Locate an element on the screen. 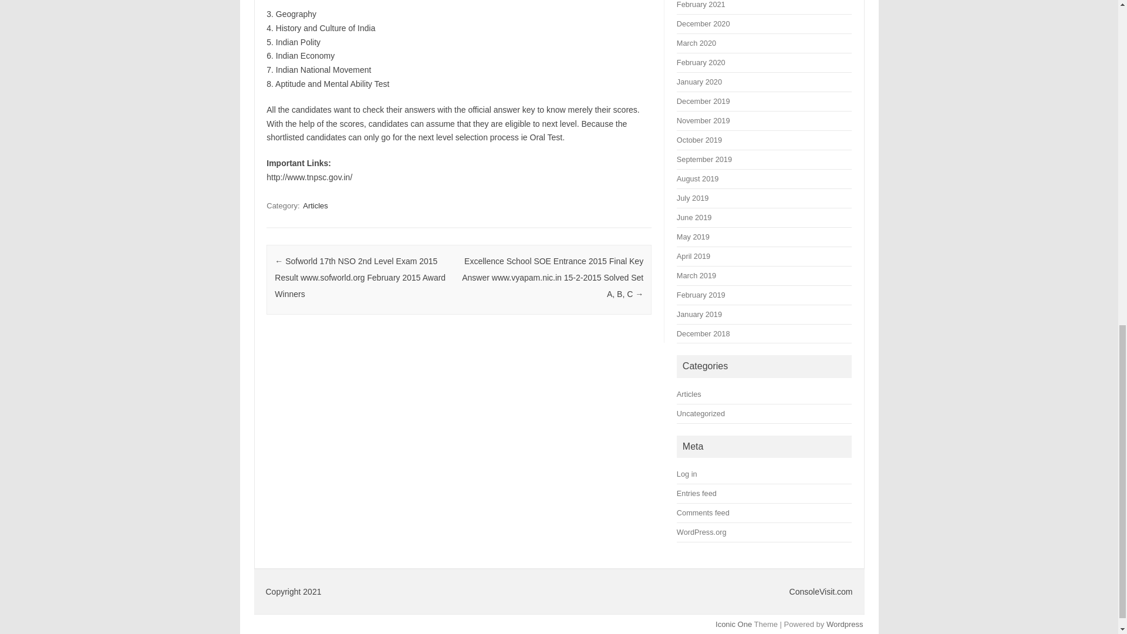 This screenshot has height=634, width=1127. June 2019 is located at coordinates (694, 217).